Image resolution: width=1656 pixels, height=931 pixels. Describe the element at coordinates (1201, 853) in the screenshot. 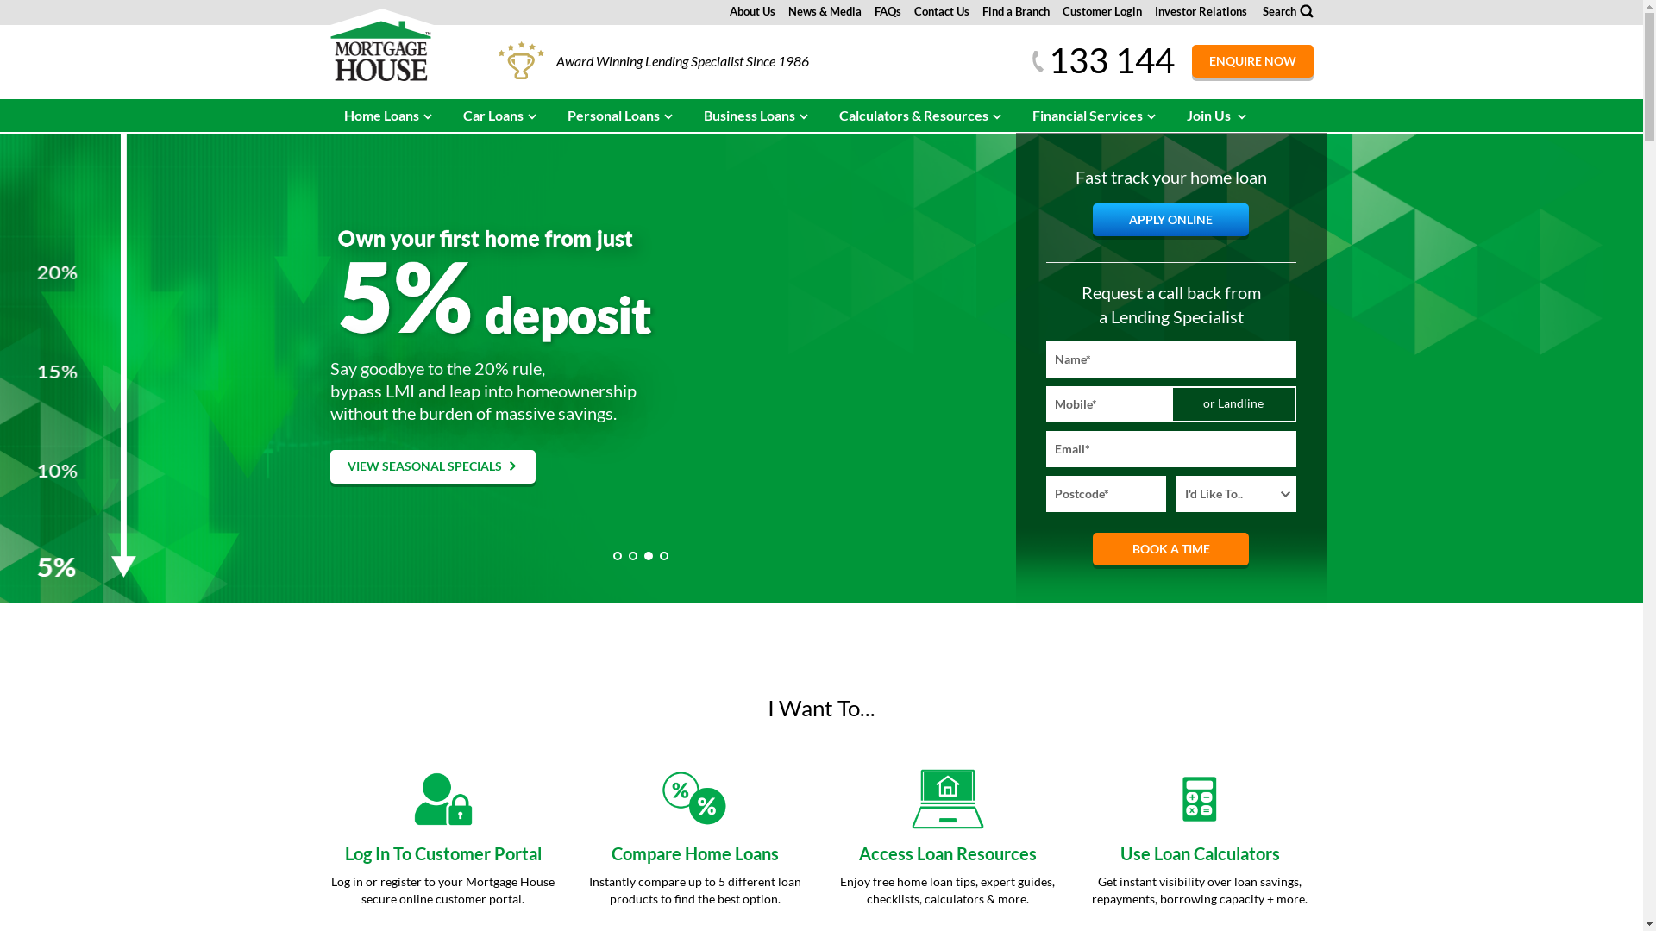

I see `Use Loan Calculators` at that location.